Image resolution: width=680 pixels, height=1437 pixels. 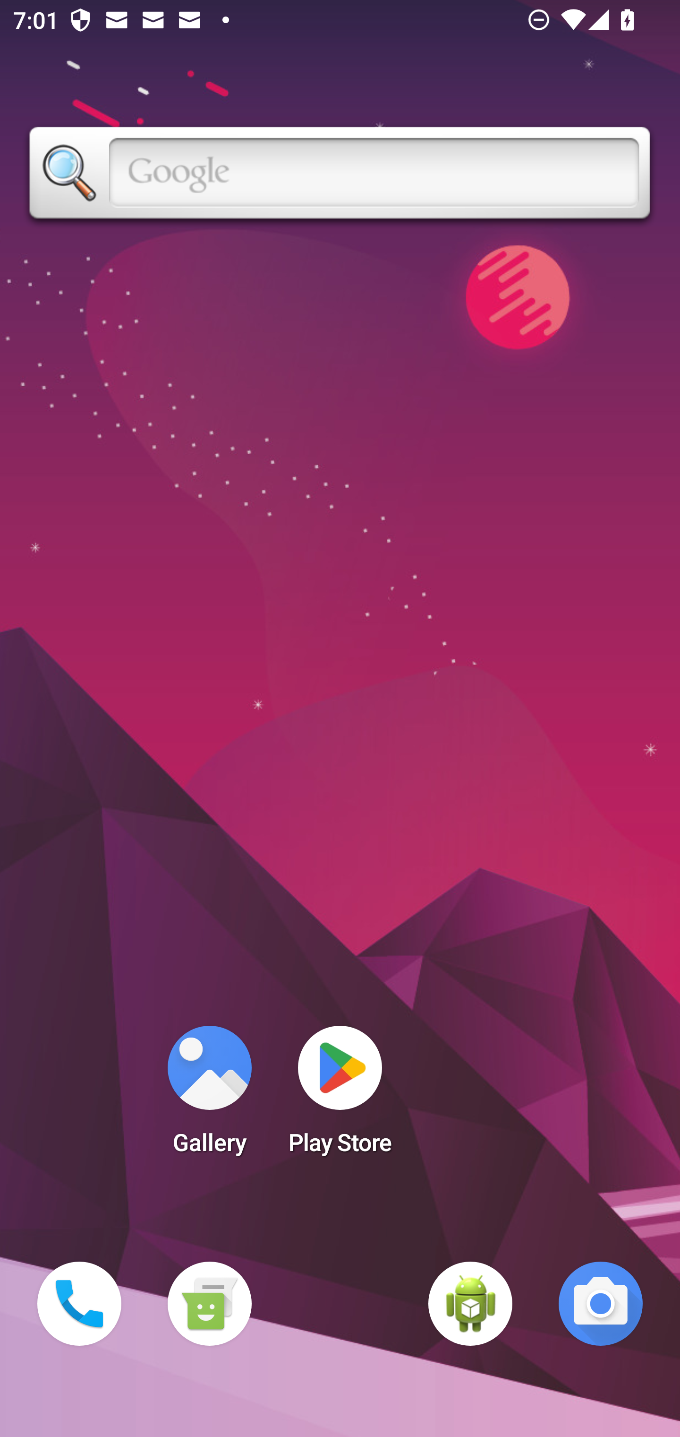 I want to click on Play Store, so click(x=340, y=1096).